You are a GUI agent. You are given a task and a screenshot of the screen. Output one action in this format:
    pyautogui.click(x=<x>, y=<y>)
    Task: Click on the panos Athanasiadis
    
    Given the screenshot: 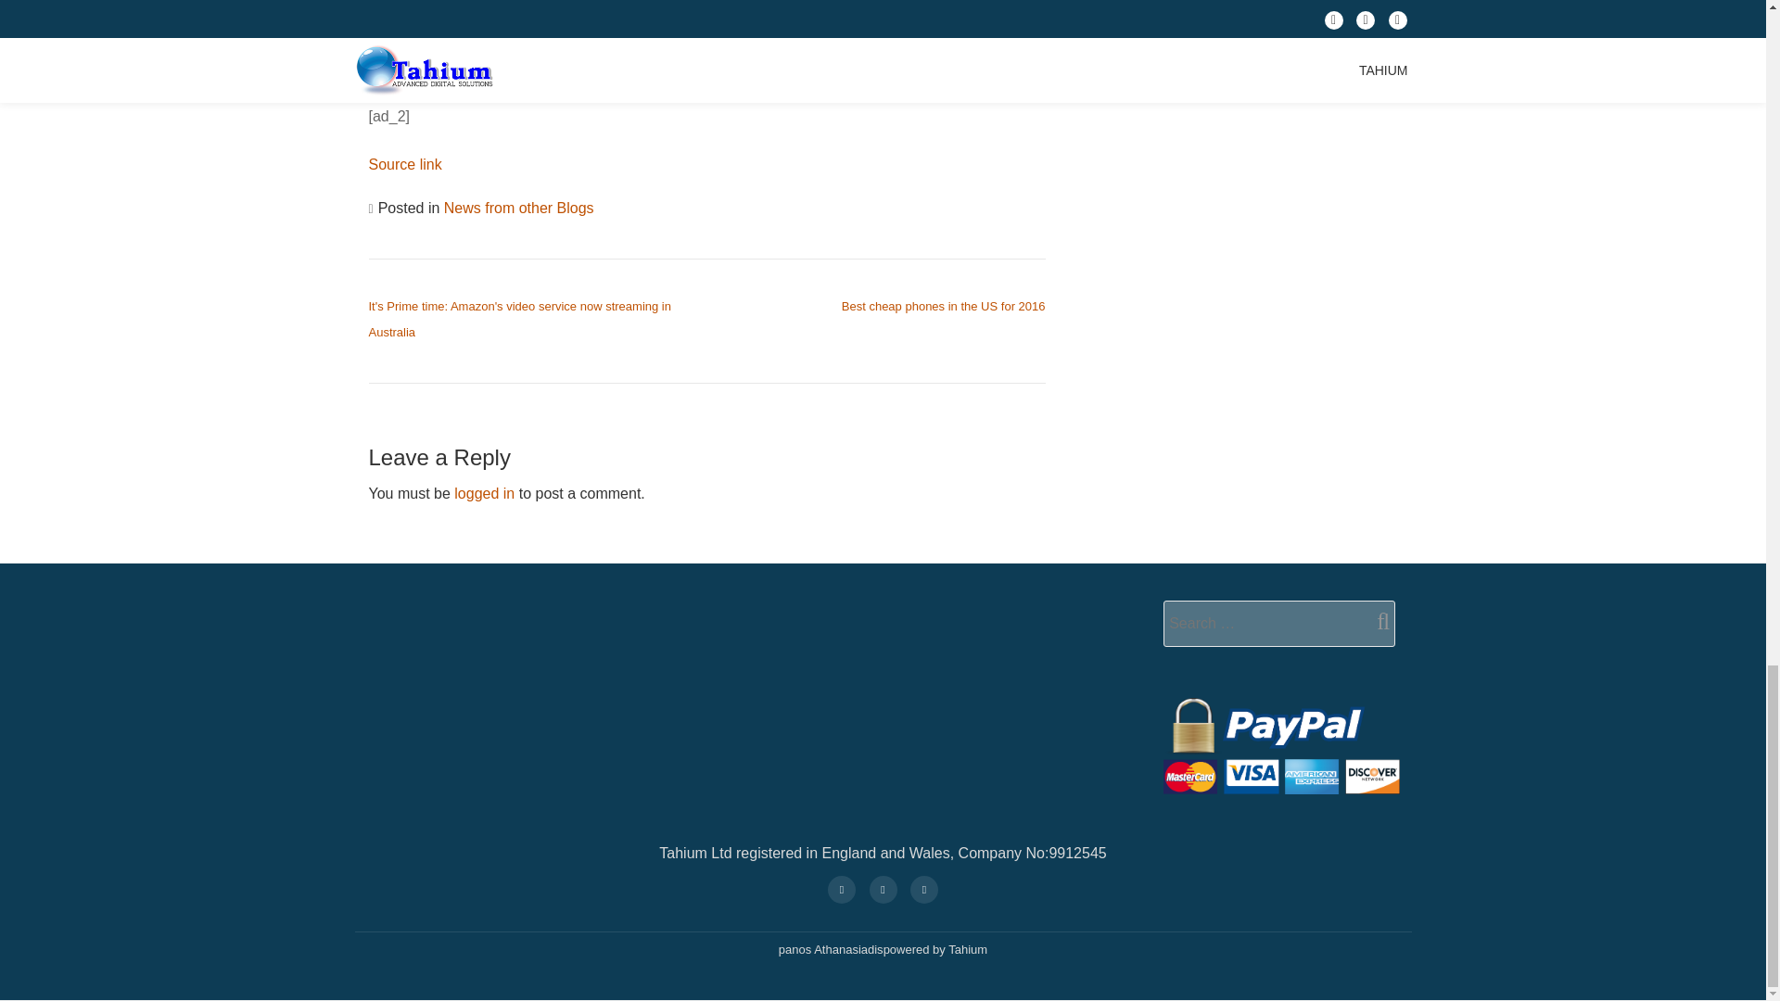 What is the action you would take?
    pyautogui.click(x=831, y=949)
    